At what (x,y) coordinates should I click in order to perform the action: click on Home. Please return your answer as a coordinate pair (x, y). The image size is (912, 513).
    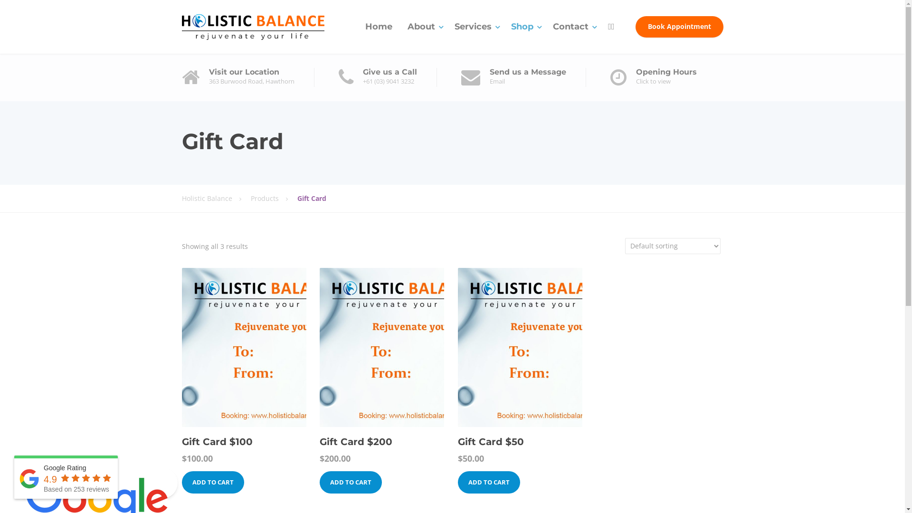
    Looking at the image, I should click on (379, 27).